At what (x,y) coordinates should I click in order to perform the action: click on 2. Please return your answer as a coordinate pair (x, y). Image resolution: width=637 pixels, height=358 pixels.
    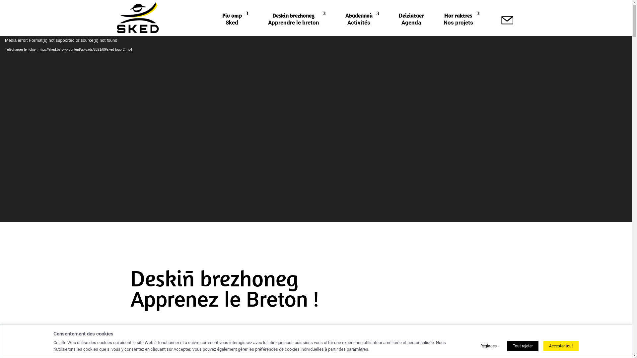
    Looking at the image, I should click on (308, 208).